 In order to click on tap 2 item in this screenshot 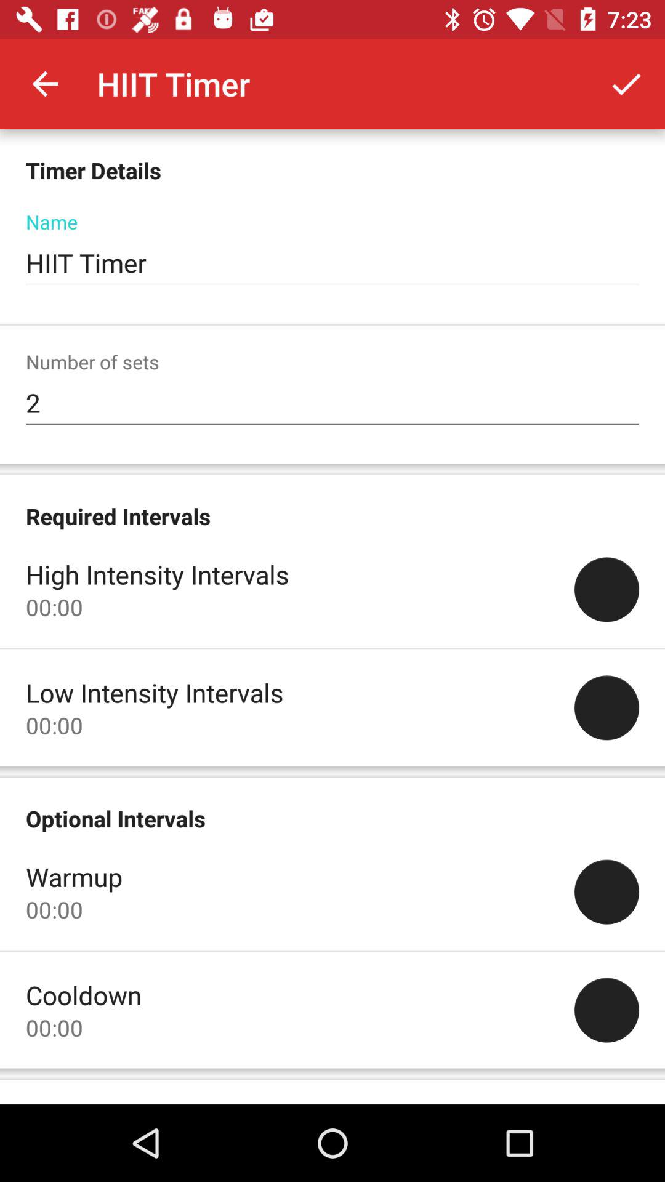, I will do `click(332, 403)`.